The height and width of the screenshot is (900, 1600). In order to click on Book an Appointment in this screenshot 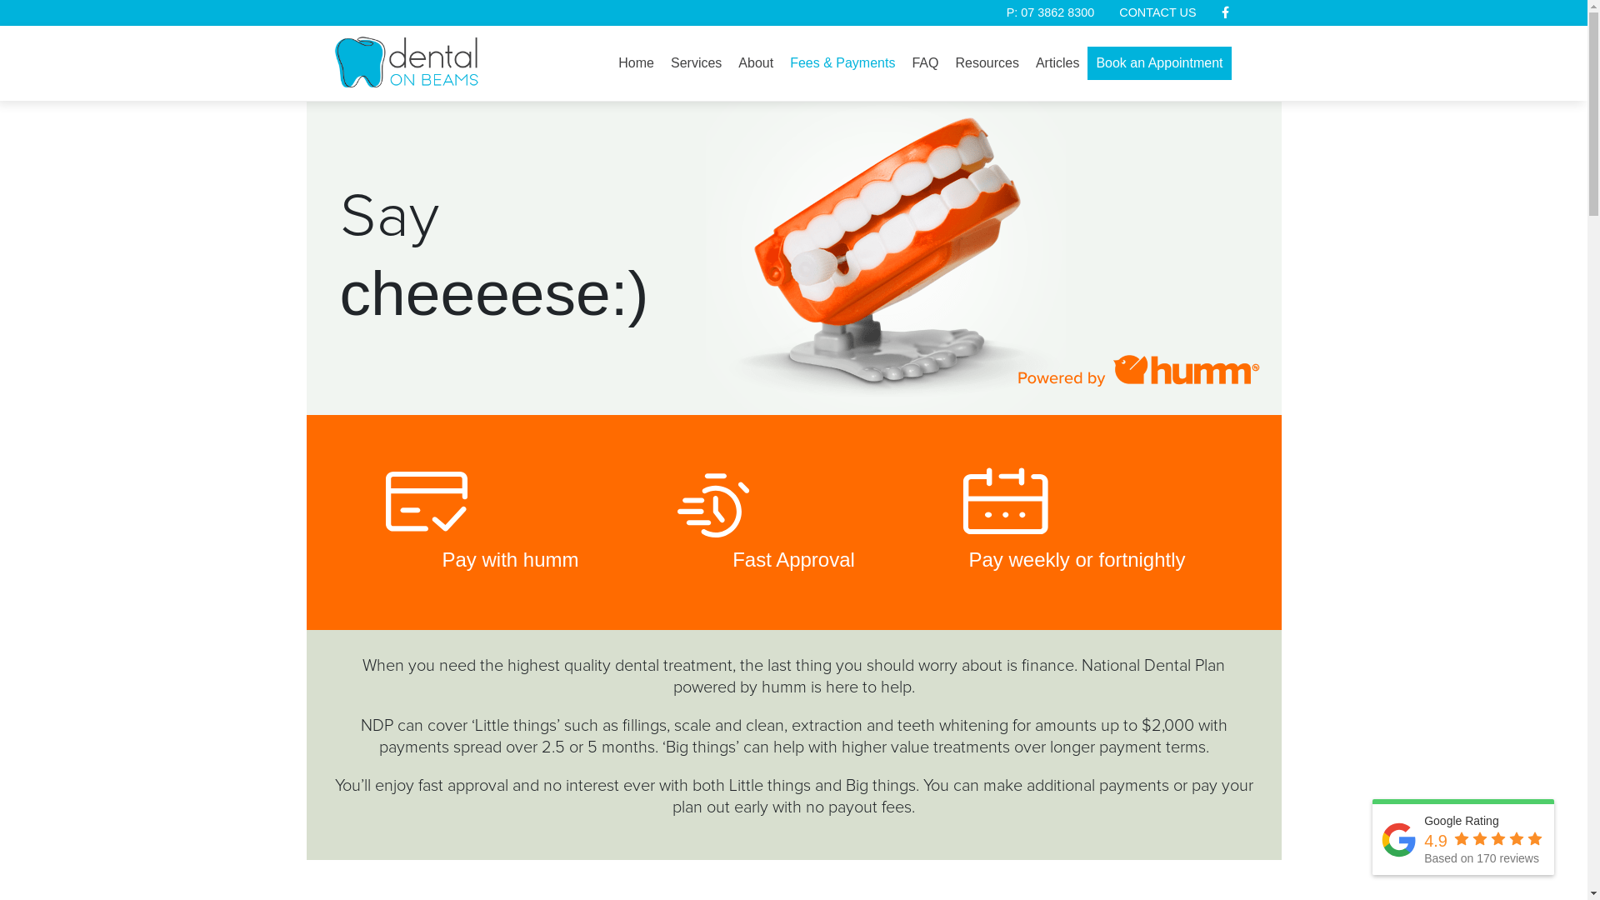, I will do `click(1159, 63)`.